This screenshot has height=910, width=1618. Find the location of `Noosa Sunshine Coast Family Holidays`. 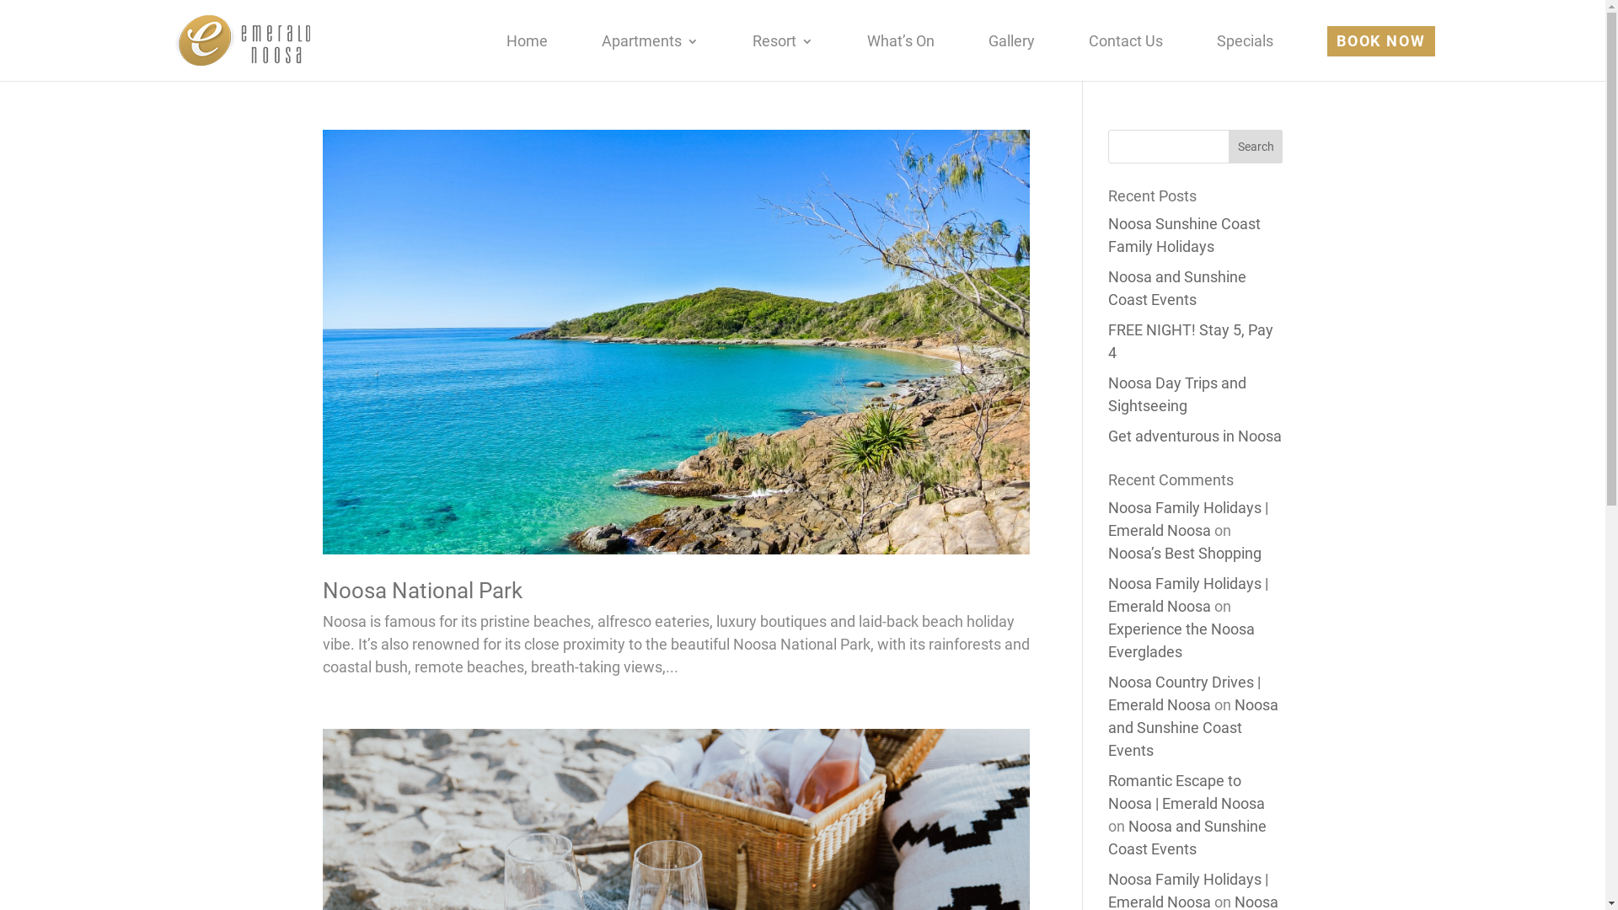

Noosa Sunshine Coast Family Holidays is located at coordinates (1185, 235).